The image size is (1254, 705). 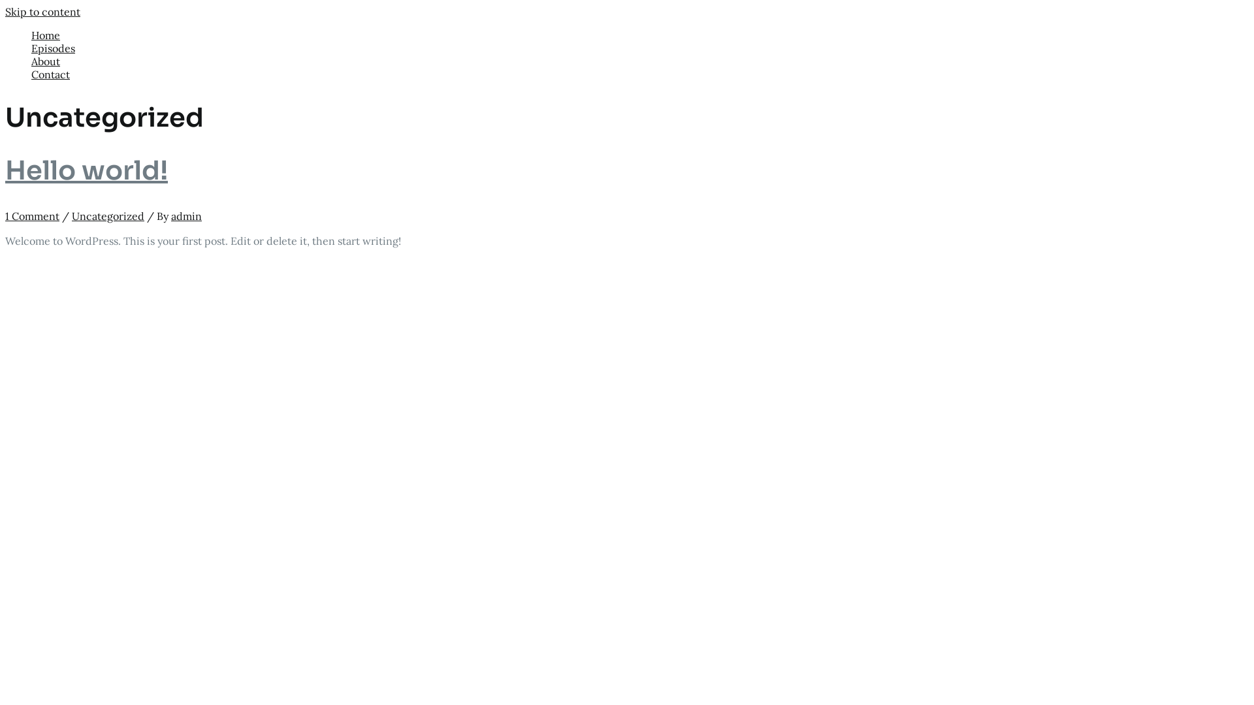 I want to click on Episodes, so click(x=640, y=48).